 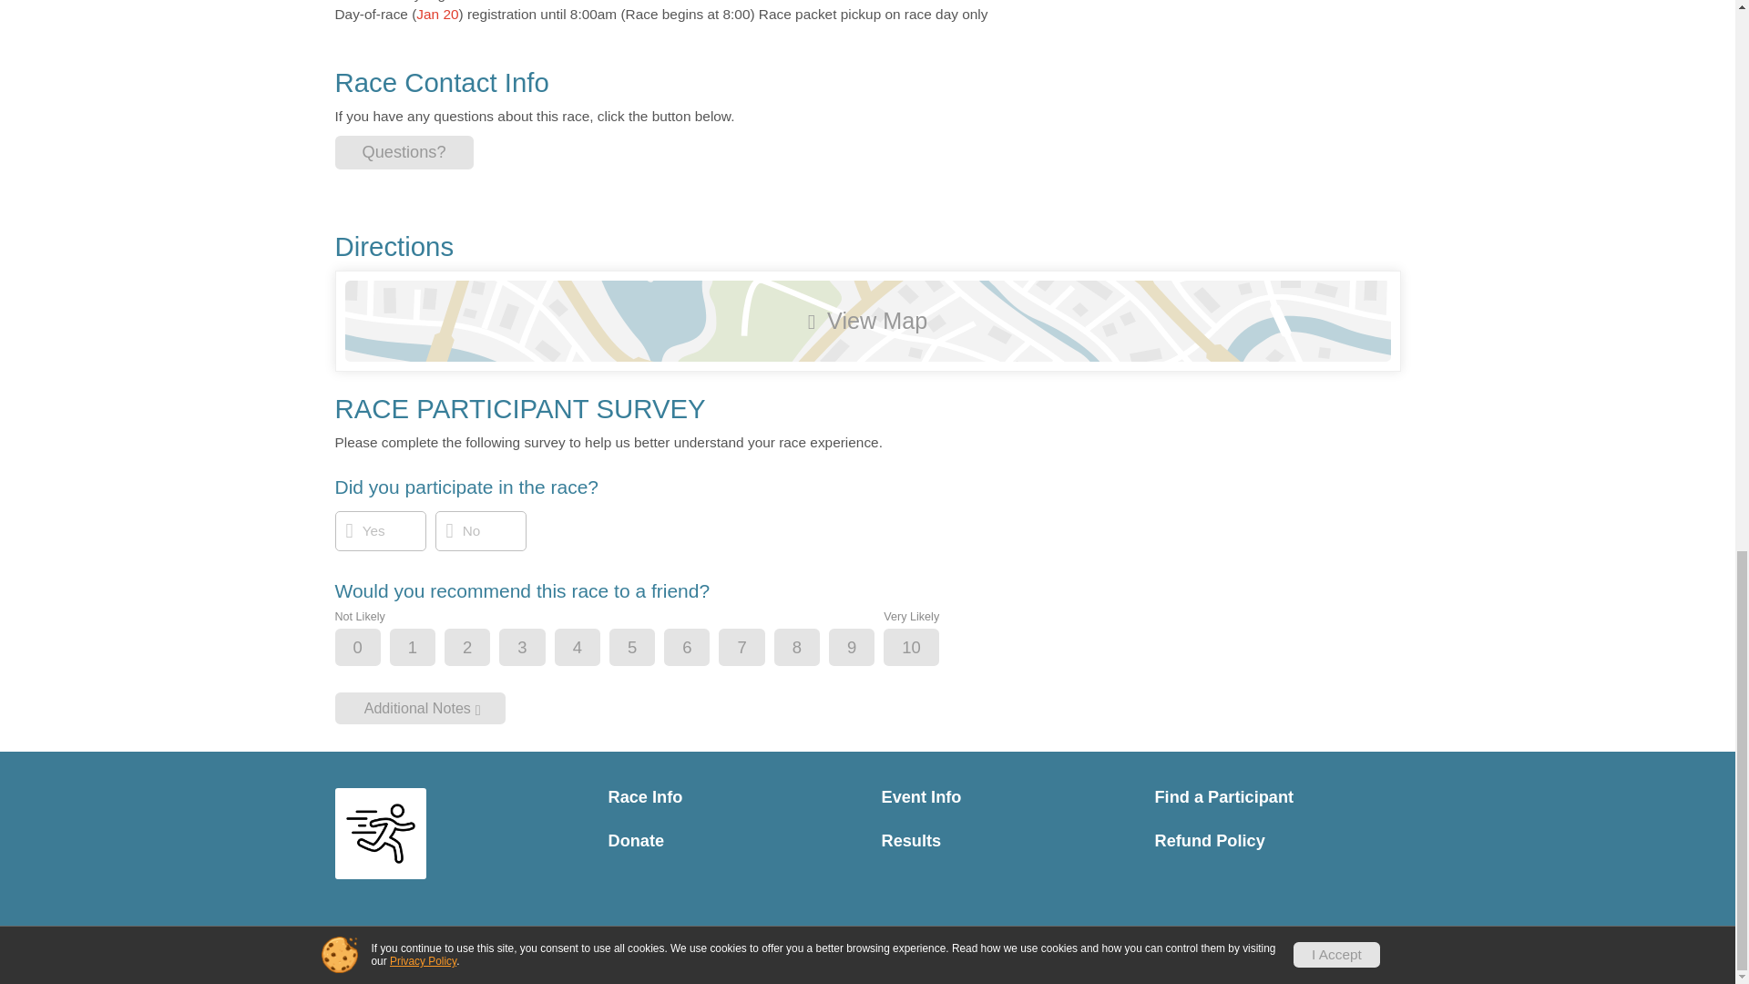 I want to click on 9, so click(x=866, y=649).